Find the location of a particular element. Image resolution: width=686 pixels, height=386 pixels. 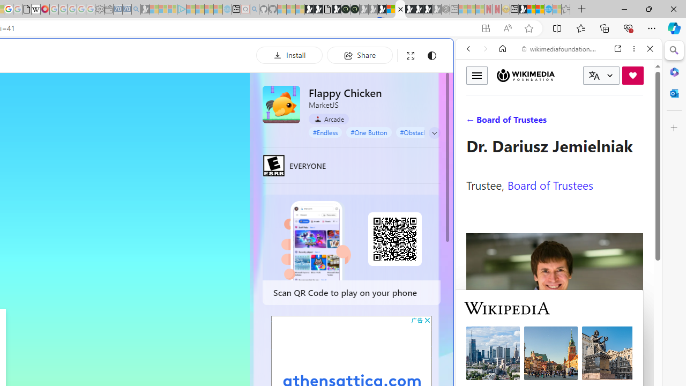

Close split screen is located at coordinates (452, 55).